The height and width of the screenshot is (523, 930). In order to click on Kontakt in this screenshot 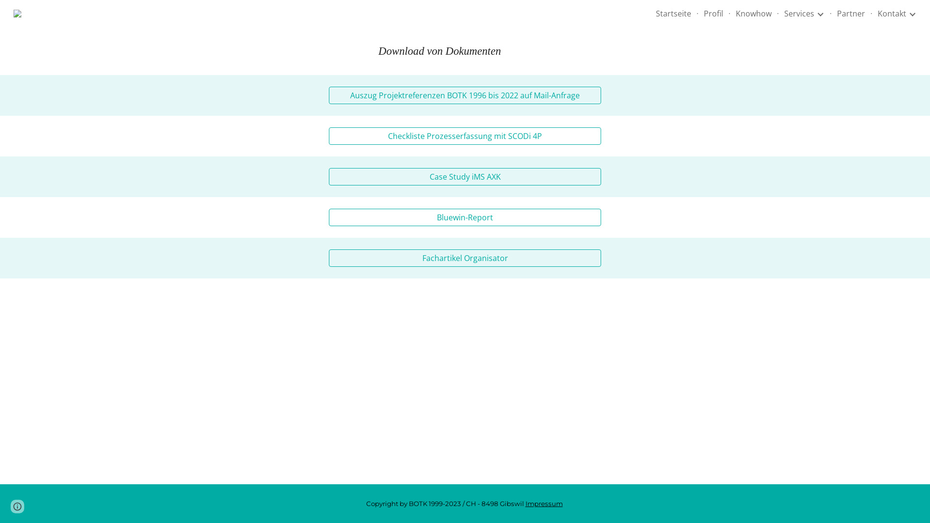, I will do `click(892, 14)`.